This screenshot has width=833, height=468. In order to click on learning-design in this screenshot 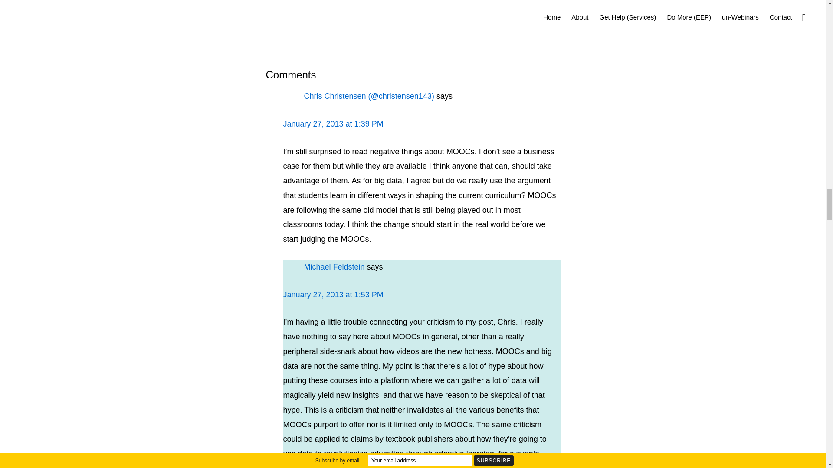, I will do `click(306, 18)`.